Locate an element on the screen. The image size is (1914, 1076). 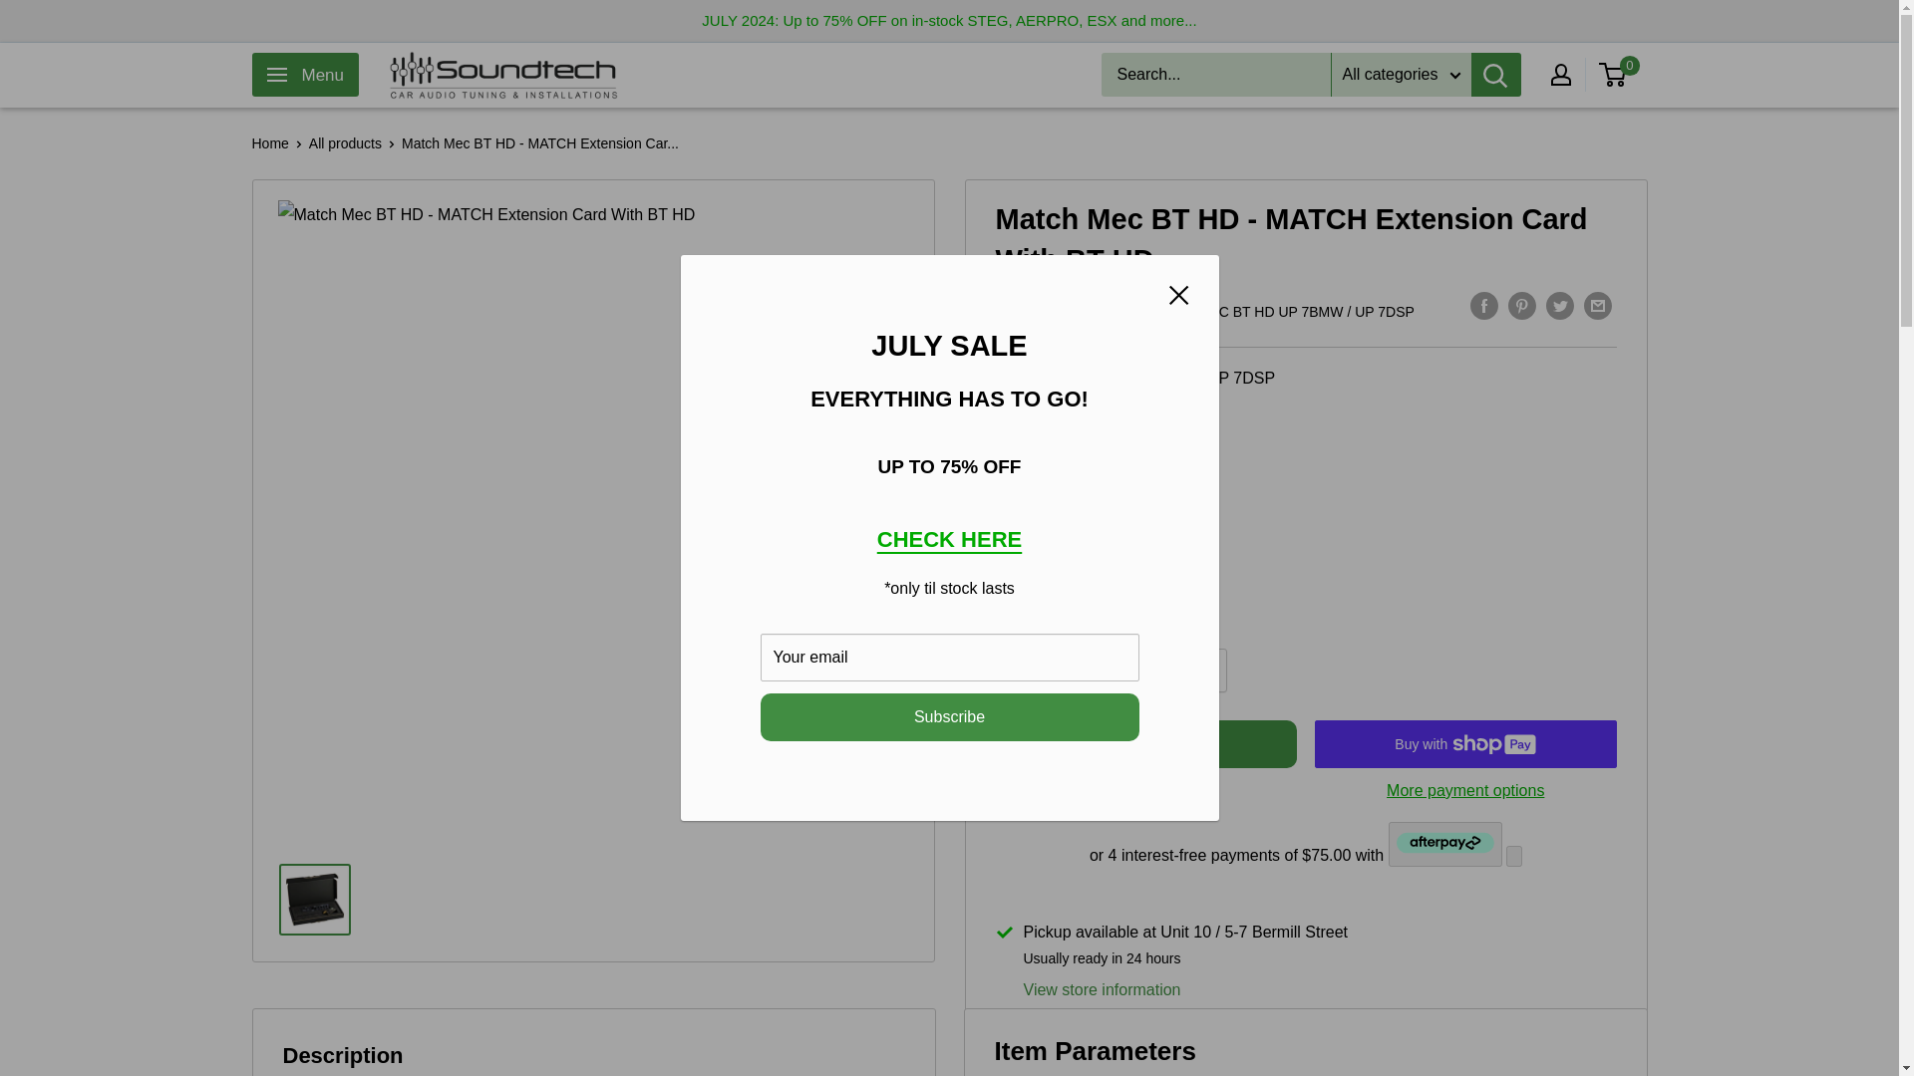
1 is located at coordinates (1152, 671).